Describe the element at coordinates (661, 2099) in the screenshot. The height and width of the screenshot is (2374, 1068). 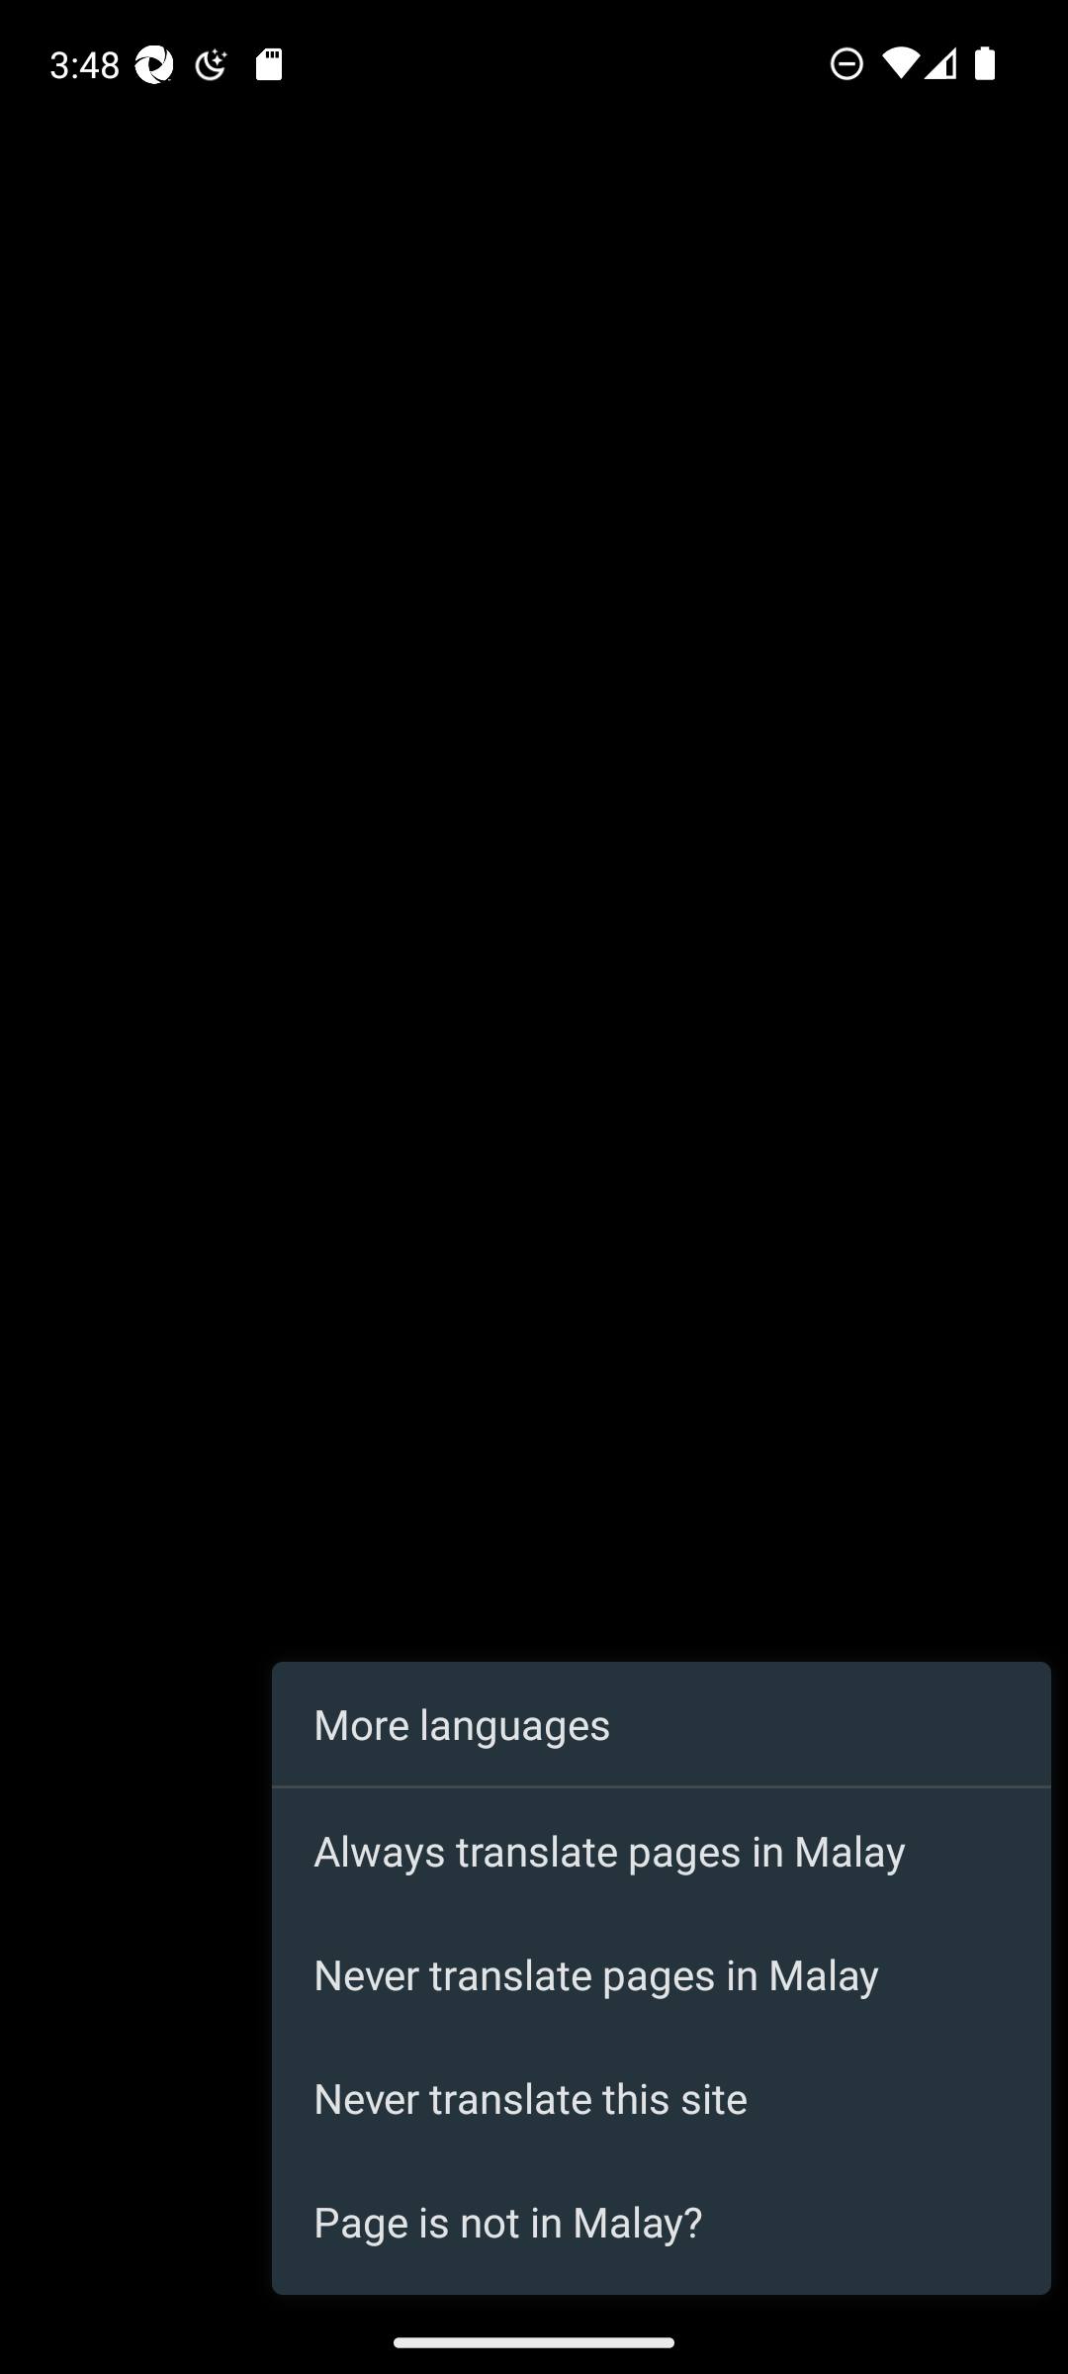
I see `Never translate this site` at that location.